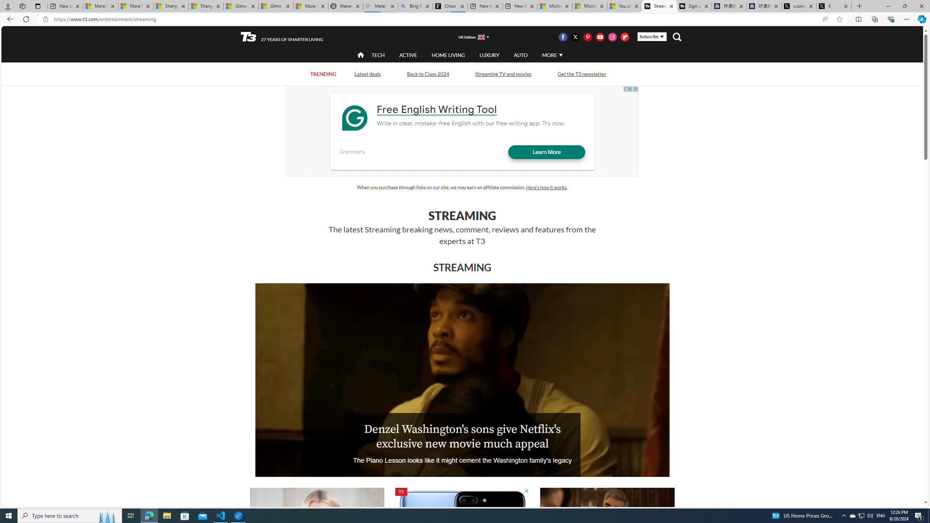 The image size is (930, 523). What do you see at coordinates (588, 37) in the screenshot?
I see `Visit us on Pintrest` at bounding box center [588, 37].